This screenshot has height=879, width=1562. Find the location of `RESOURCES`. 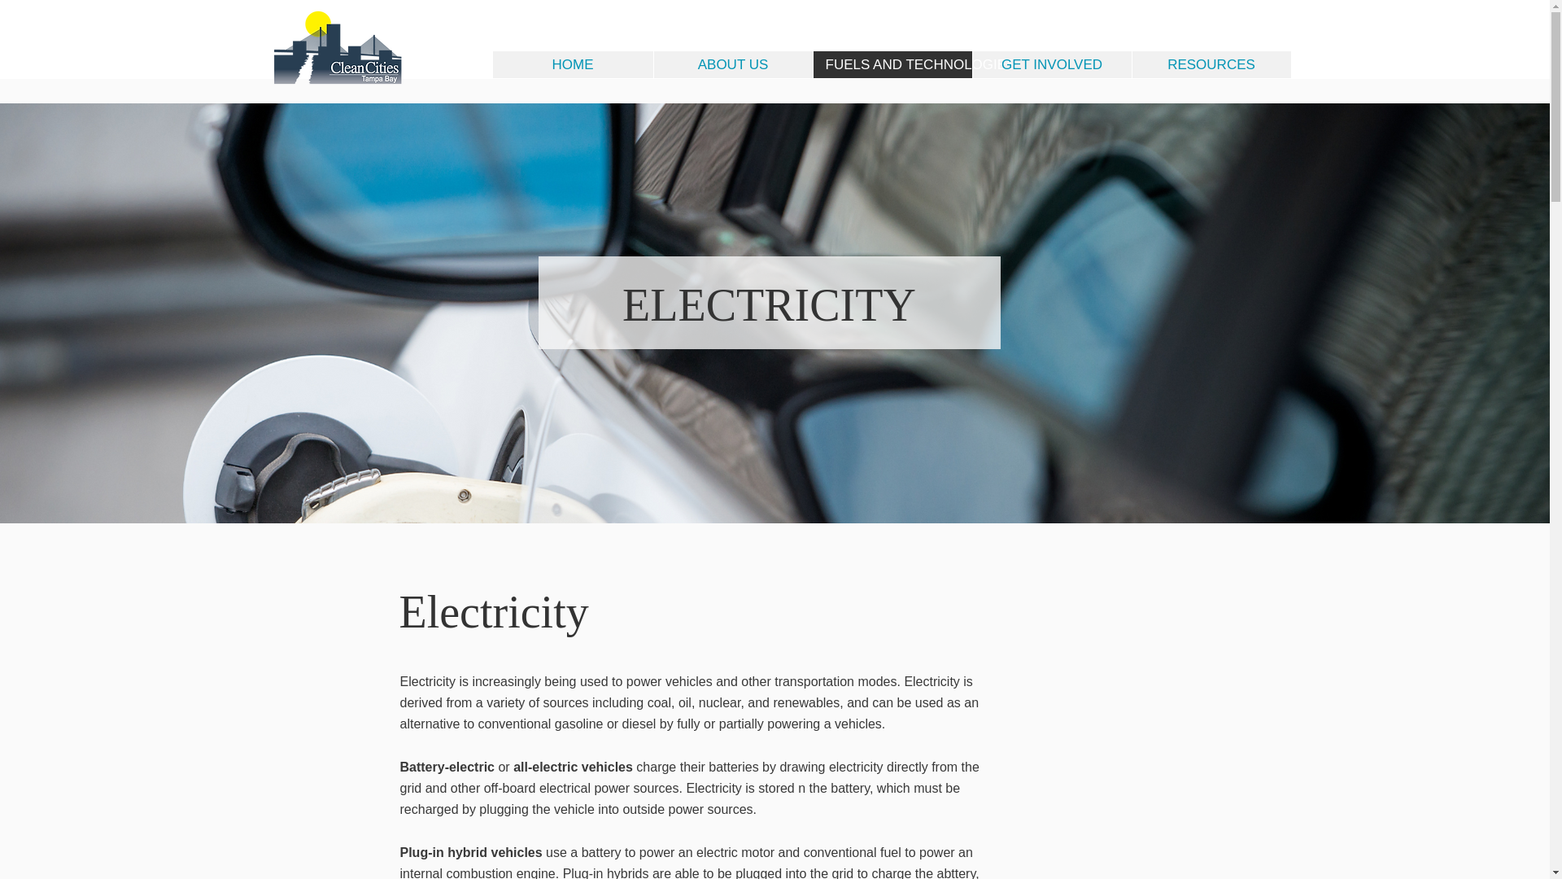

RESOURCES is located at coordinates (1211, 64).